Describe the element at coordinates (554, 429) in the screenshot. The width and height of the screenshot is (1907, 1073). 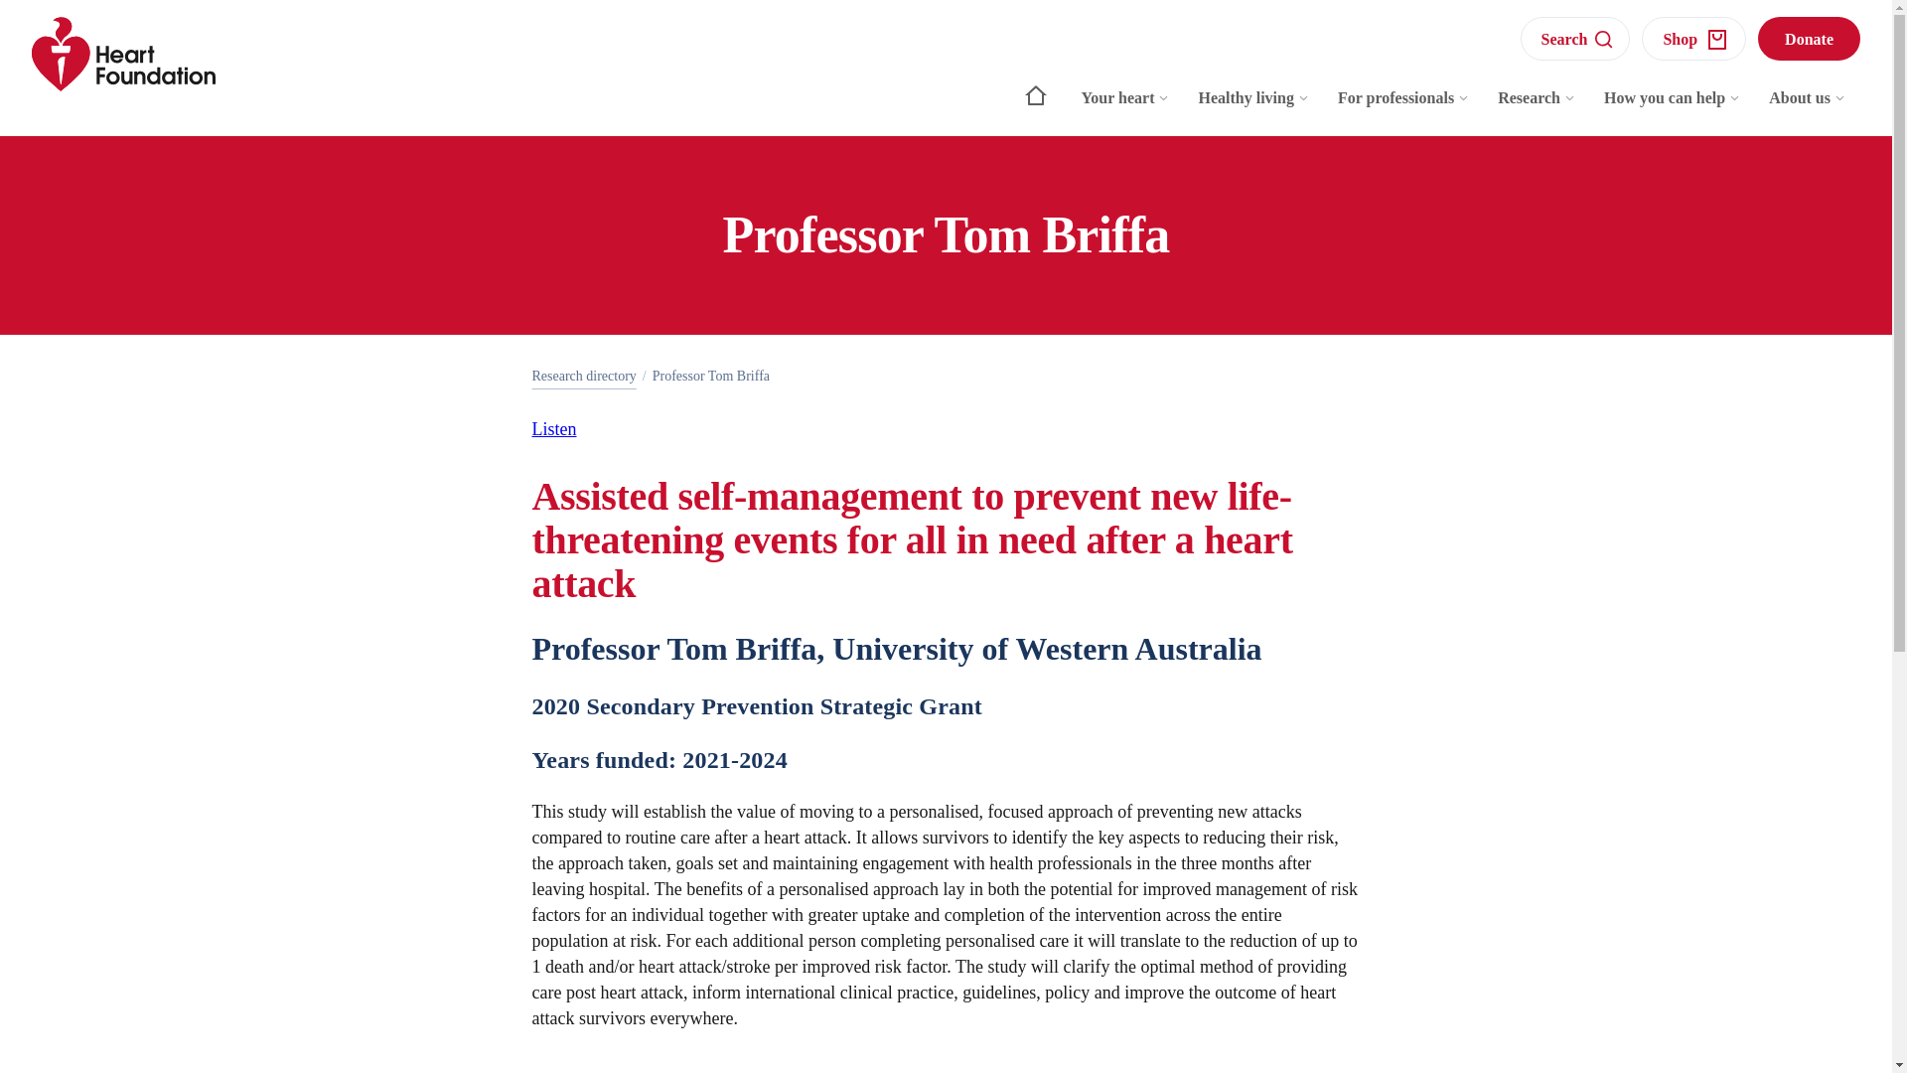
I see `Listen` at that location.